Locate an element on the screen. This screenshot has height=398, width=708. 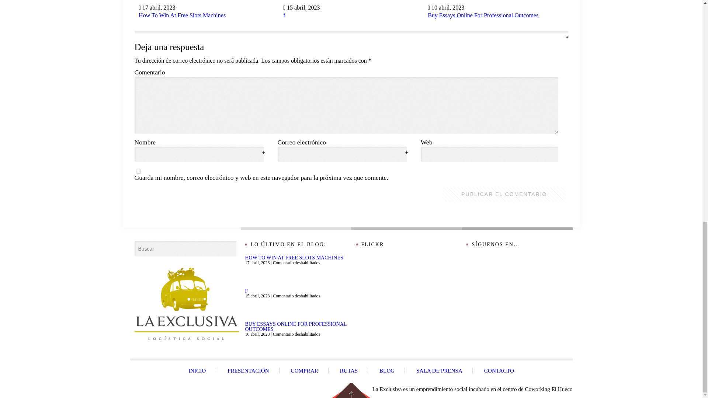
Rutas La Exclusiva Soria is located at coordinates (349, 370).